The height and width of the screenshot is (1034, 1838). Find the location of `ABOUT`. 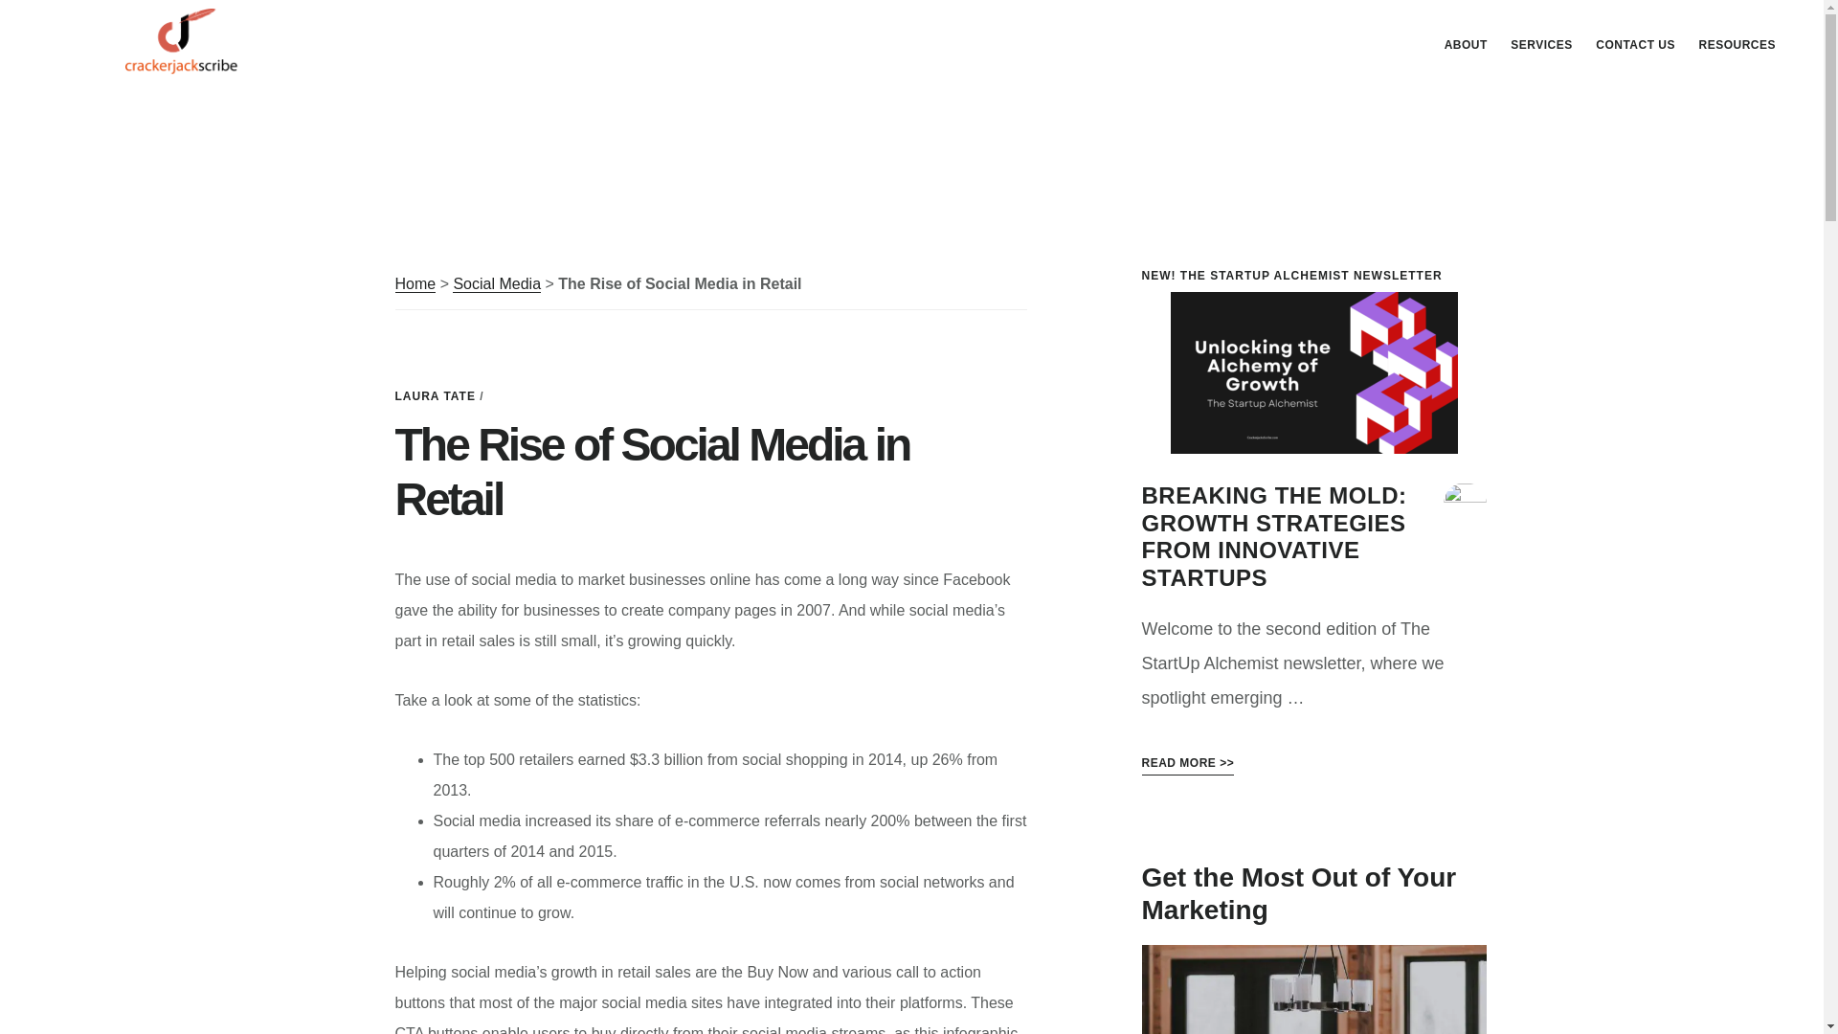

ABOUT is located at coordinates (1467, 44).